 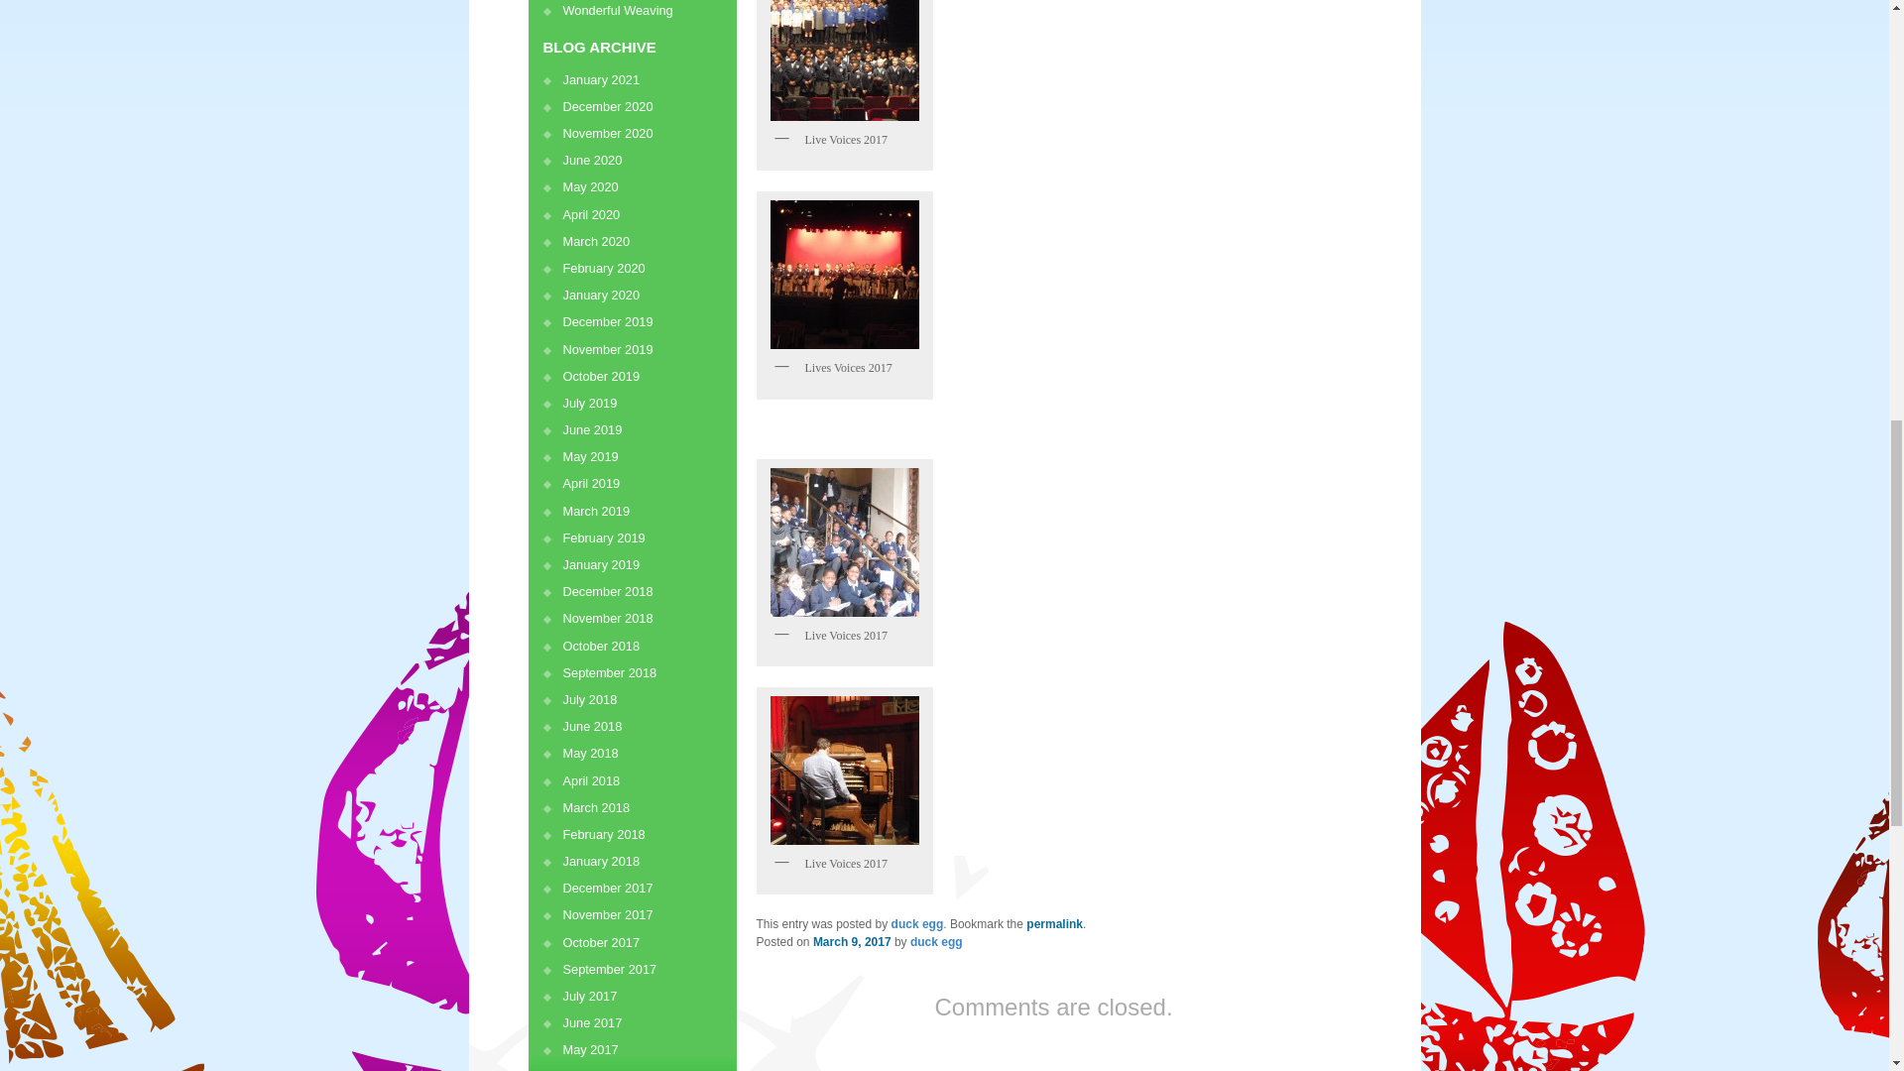 What do you see at coordinates (1054, 923) in the screenshot?
I see `Permalink to Live Voices 2017 perform on Broadway !` at bounding box center [1054, 923].